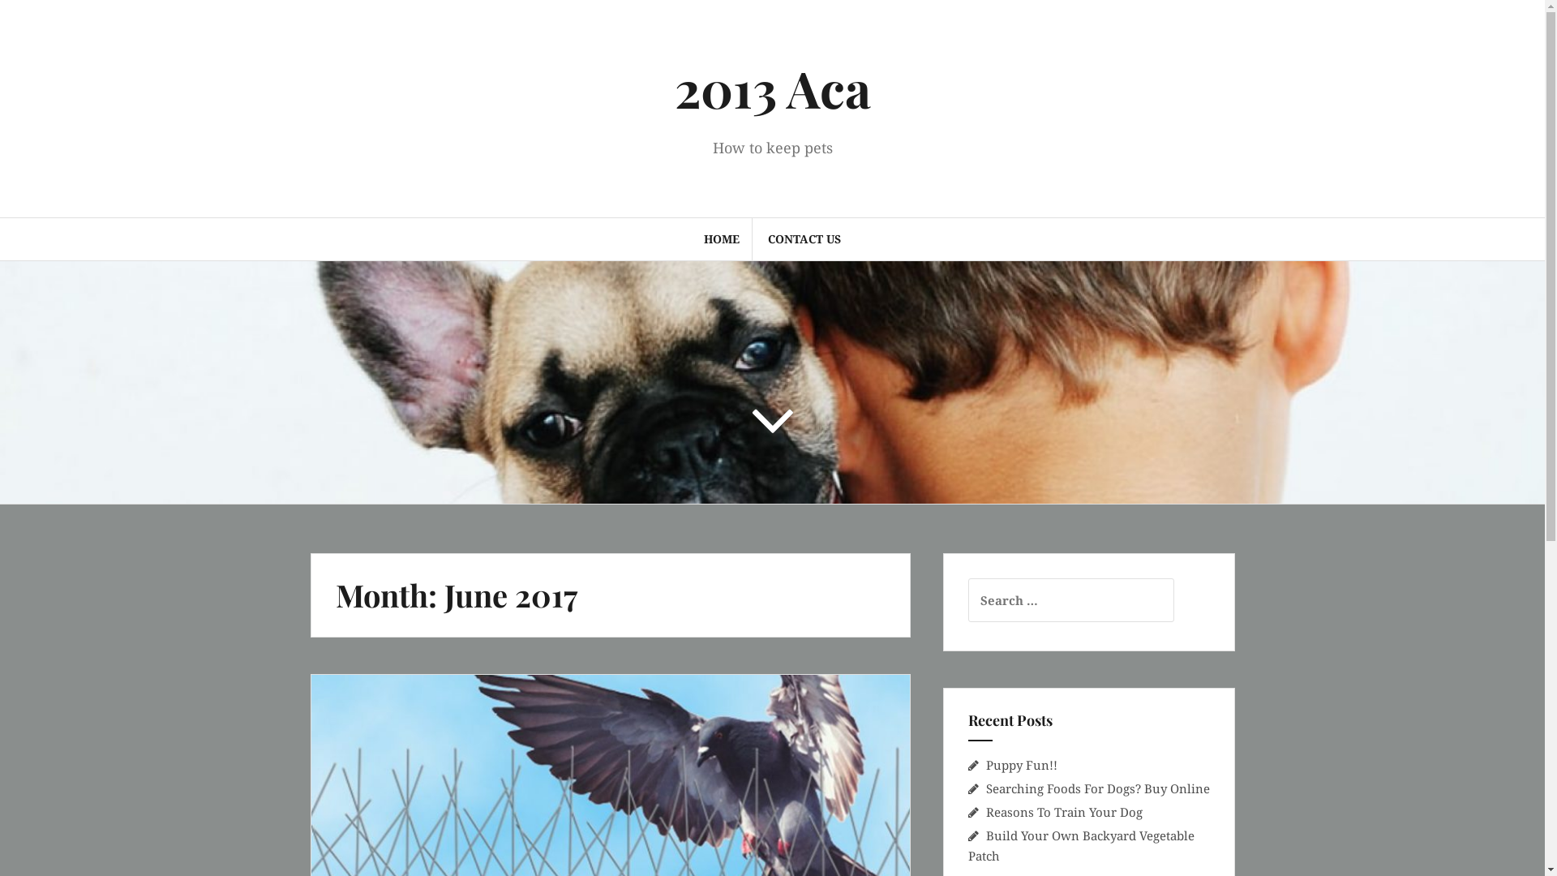 The height and width of the screenshot is (876, 1557). What do you see at coordinates (1022, 765) in the screenshot?
I see `Puppy Fun!!` at bounding box center [1022, 765].